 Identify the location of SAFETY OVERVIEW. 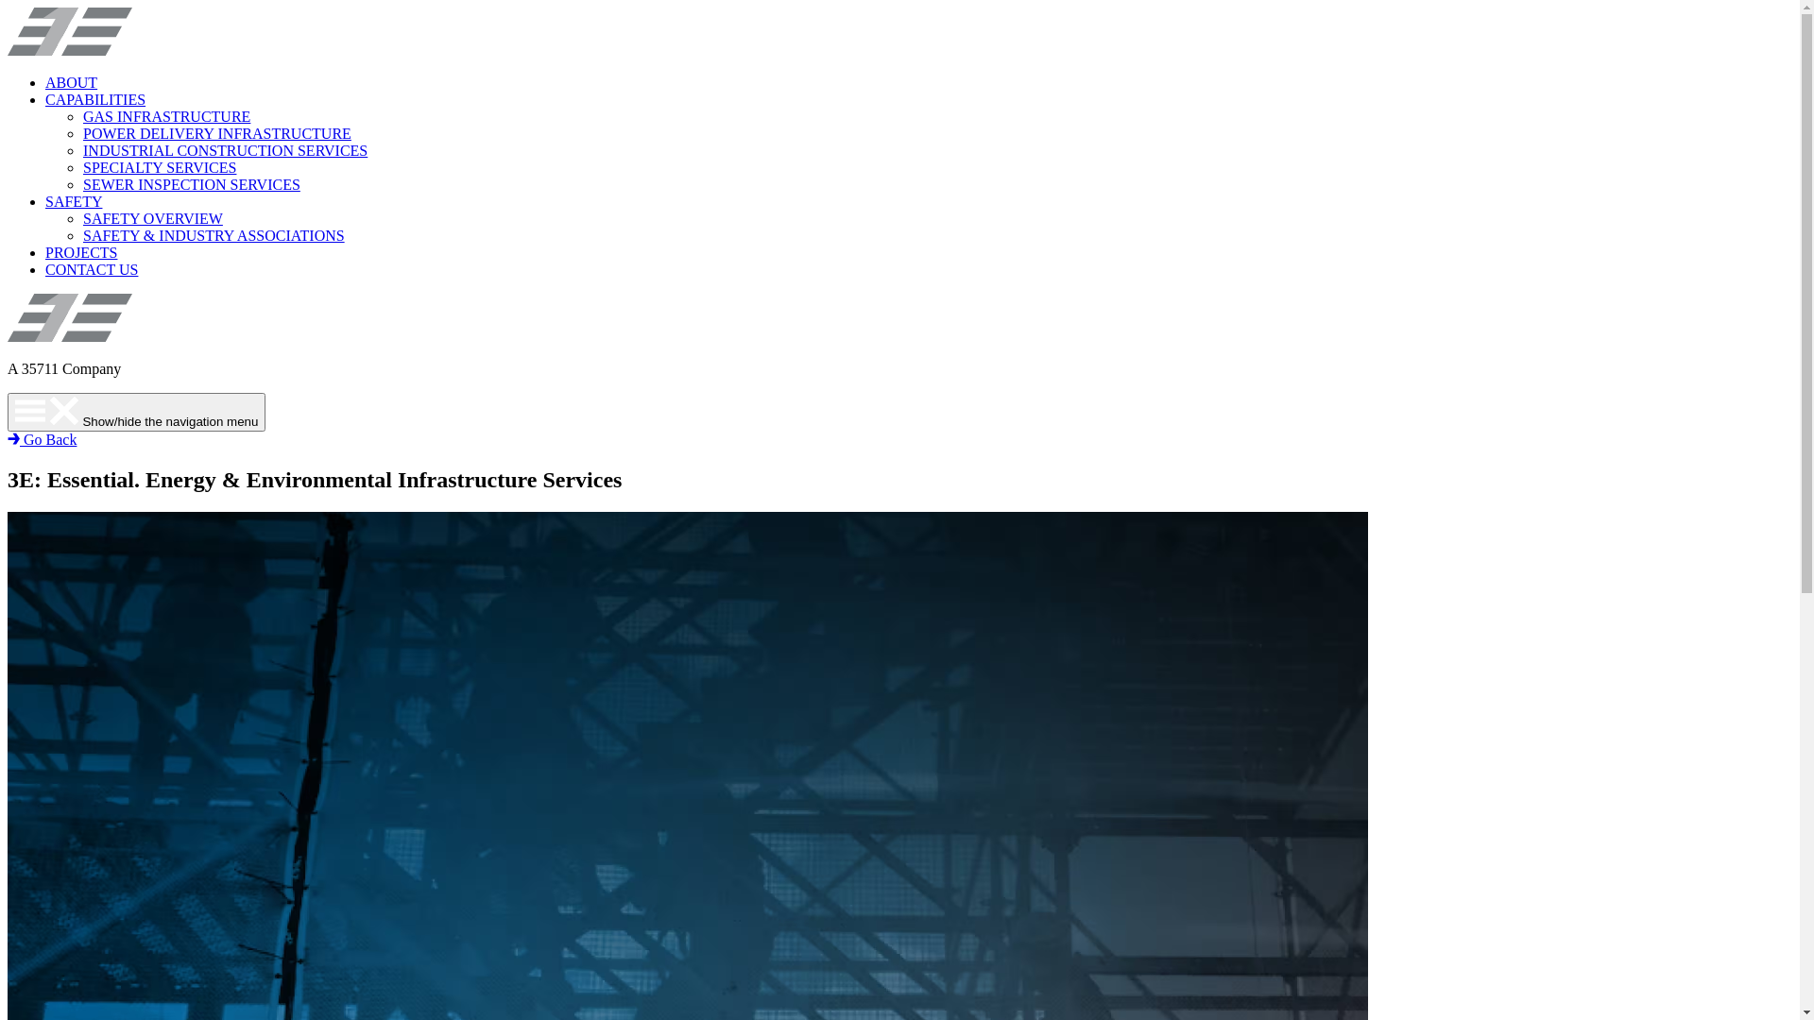
(153, 219).